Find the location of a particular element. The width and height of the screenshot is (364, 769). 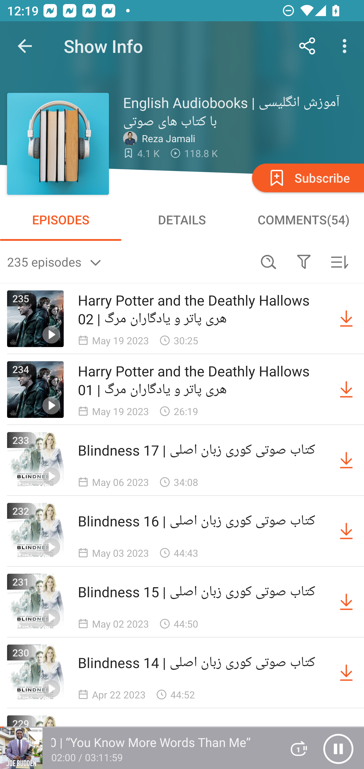

Download is located at coordinates (346, 673).